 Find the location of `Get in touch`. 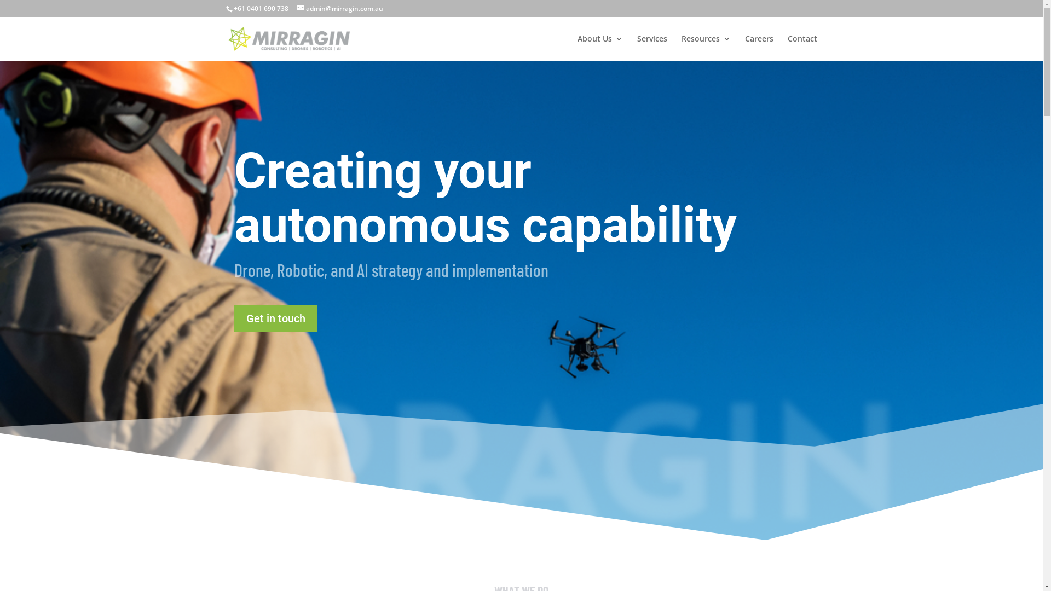

Get in touch is located at coordinates (276, 318).